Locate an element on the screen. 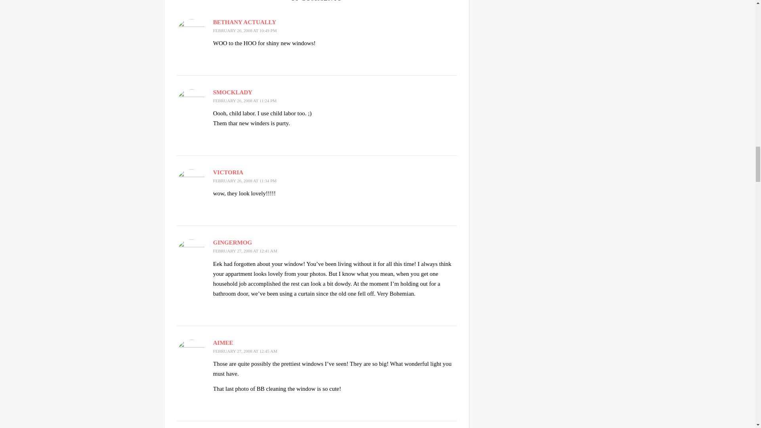 Image resolution: width=761 pixels, height=428 pixels. FEBRUARY 26, 2008 AT 11:34 PM is located at coordinates (245, 181).